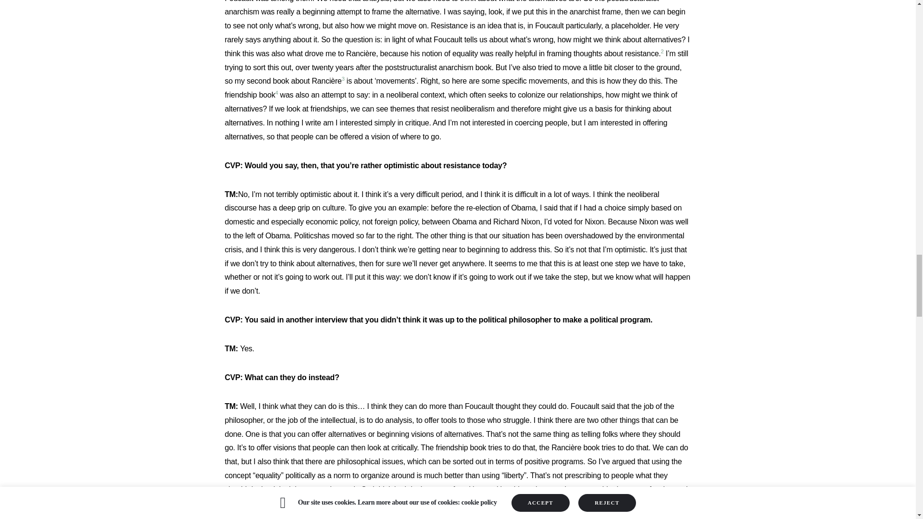  What do you see at coordinates (343, 81) in the screenshot?
I see `3` at bounding box center [343, 81].